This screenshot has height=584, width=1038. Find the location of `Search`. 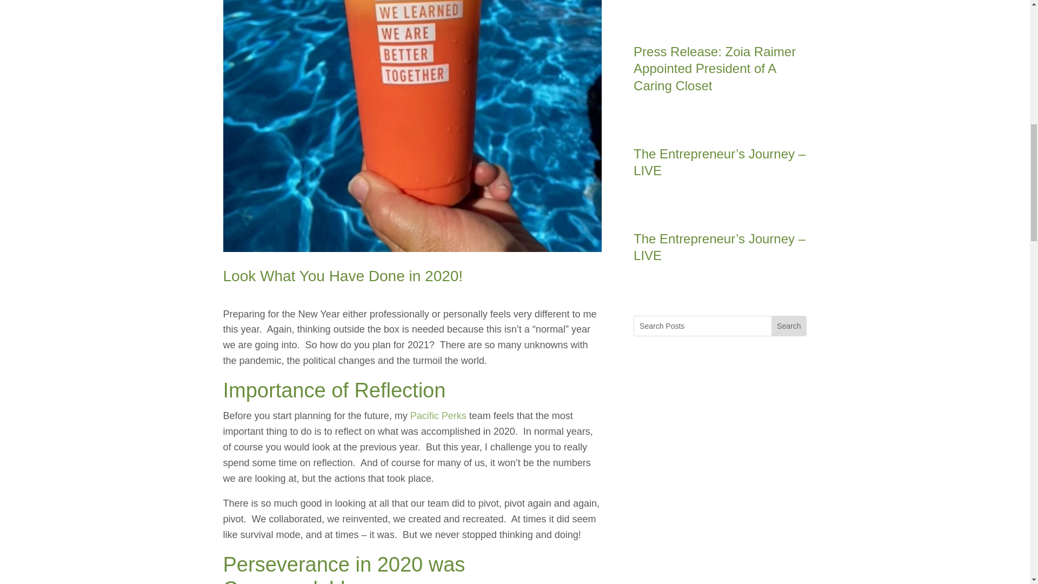

Search is located at coordinates (788, 326).